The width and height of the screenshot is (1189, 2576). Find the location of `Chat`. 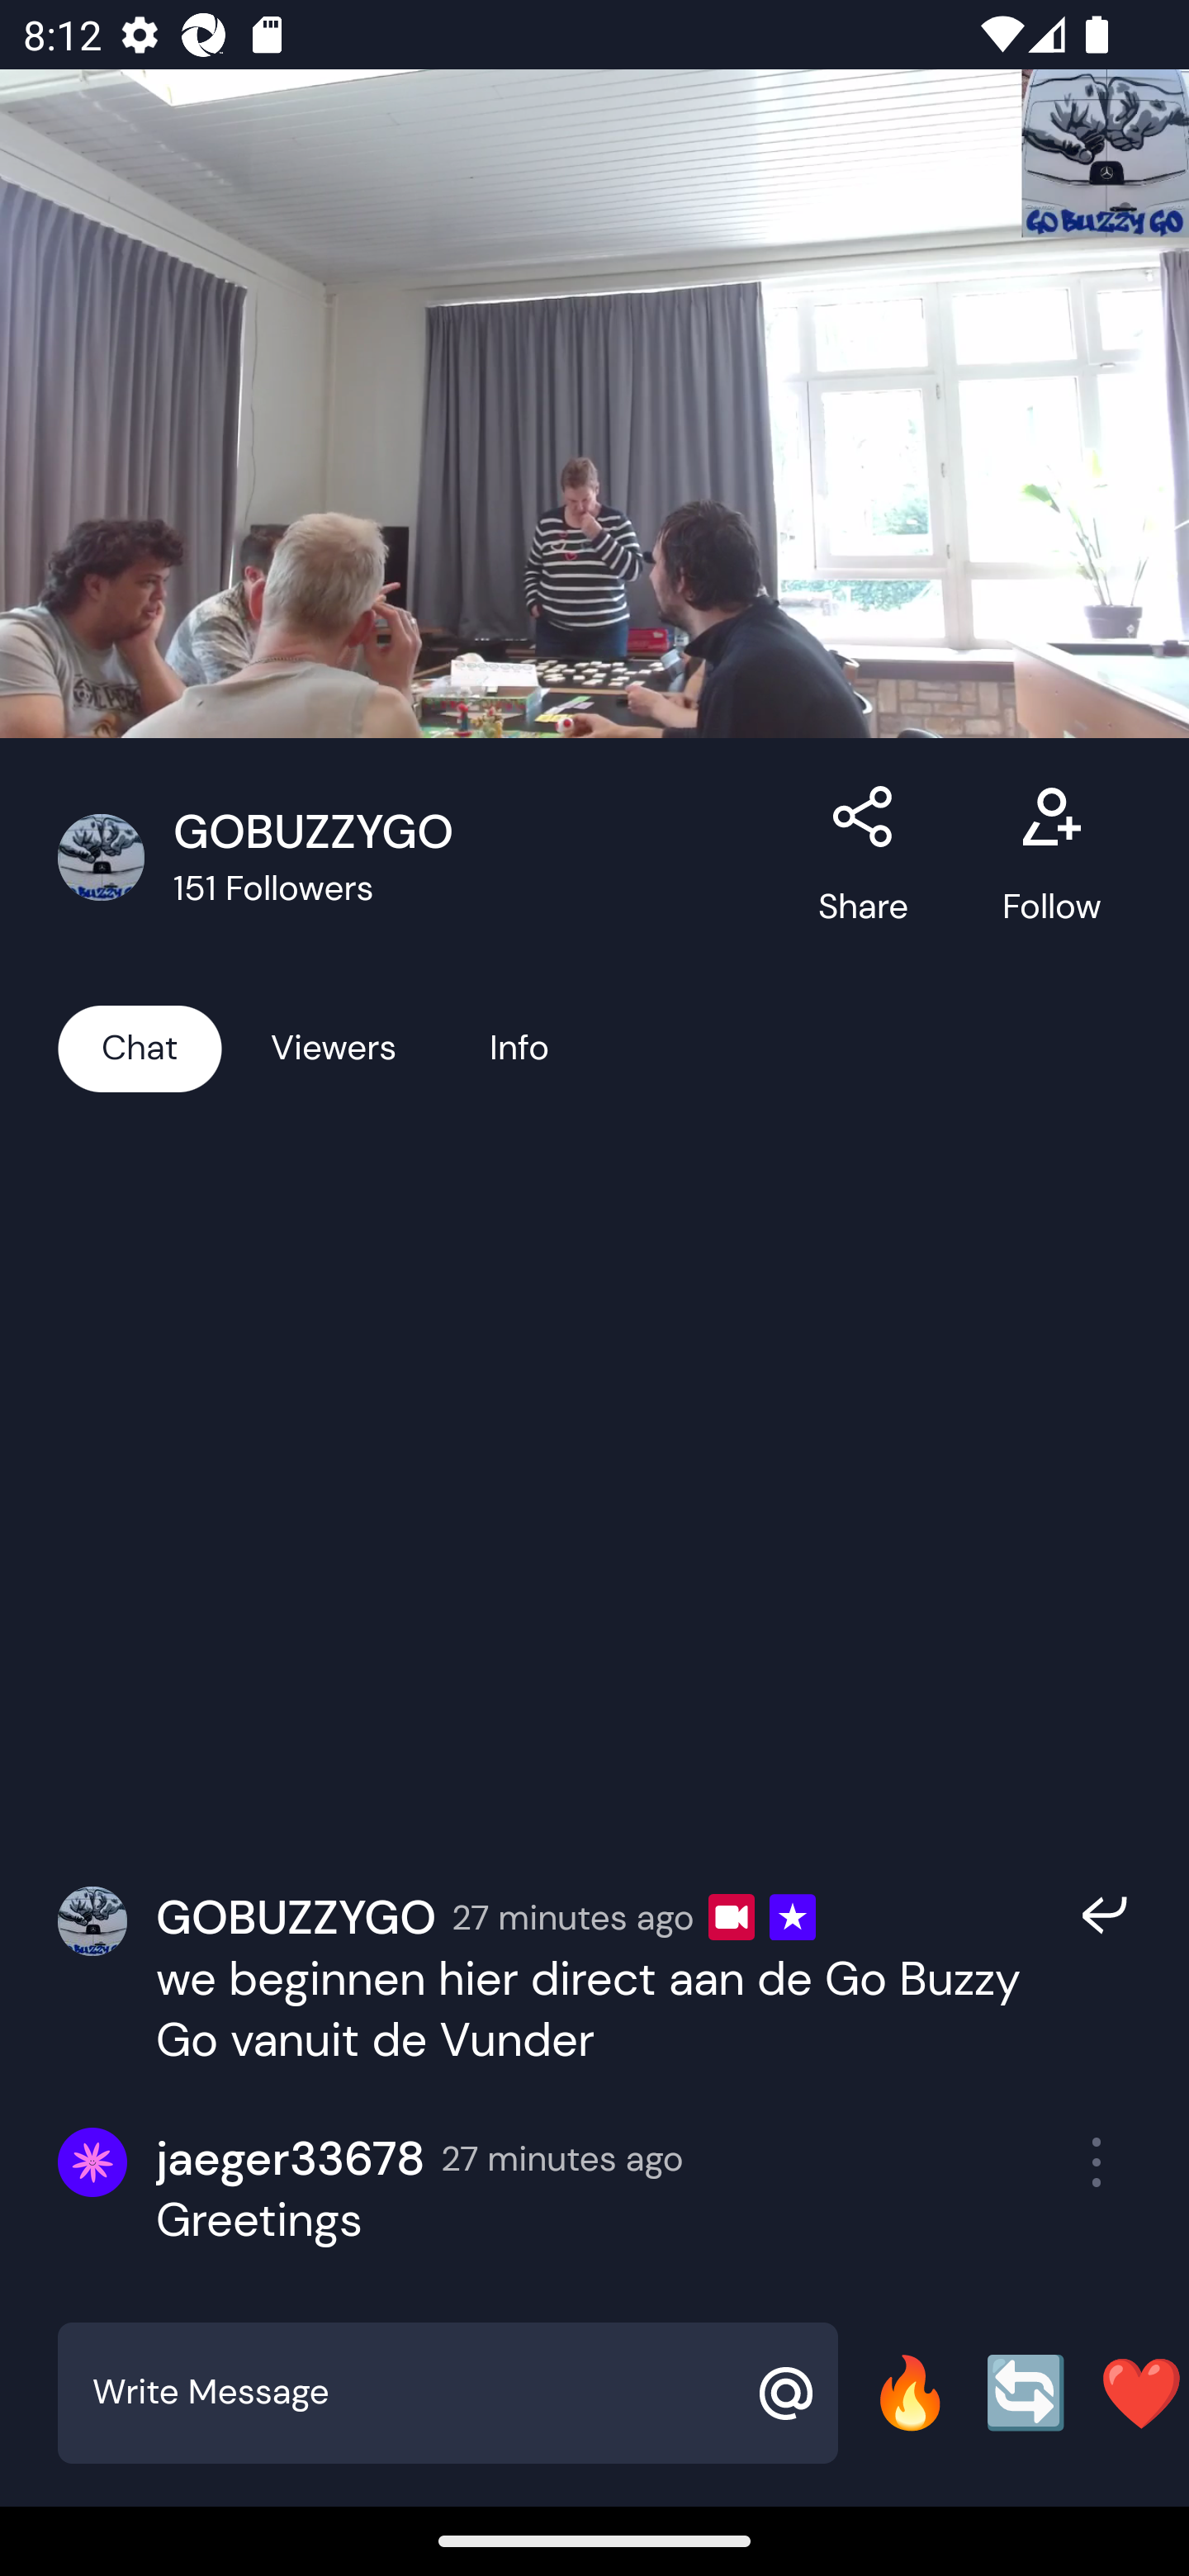

Chat is located at coordinates (140, 1047).